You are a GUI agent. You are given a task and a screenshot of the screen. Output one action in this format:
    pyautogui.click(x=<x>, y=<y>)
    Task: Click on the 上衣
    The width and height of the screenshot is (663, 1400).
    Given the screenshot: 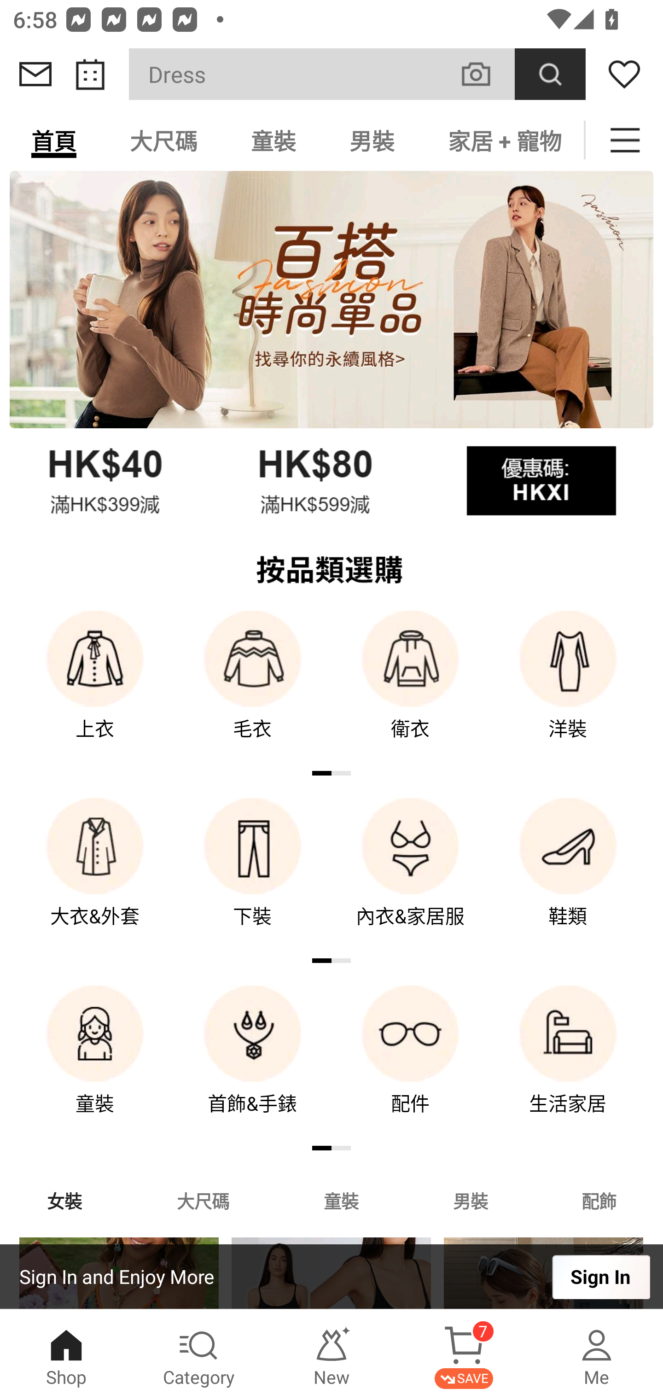 What is the action you would take?
    pyautogui.click(x=95, y=687)
    